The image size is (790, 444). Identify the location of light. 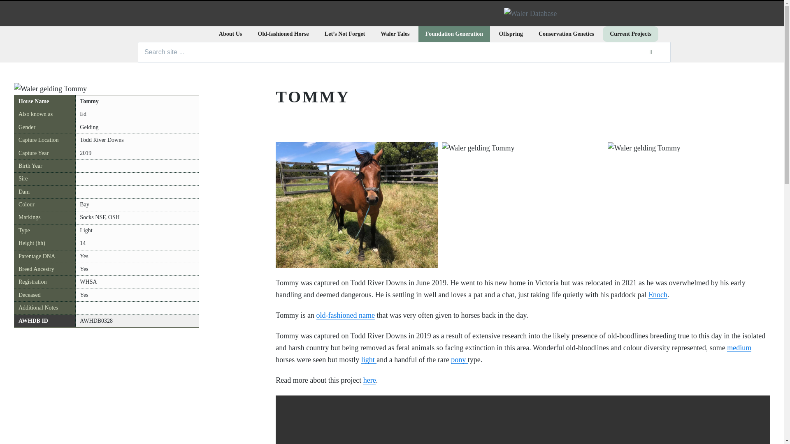
(369, 359).